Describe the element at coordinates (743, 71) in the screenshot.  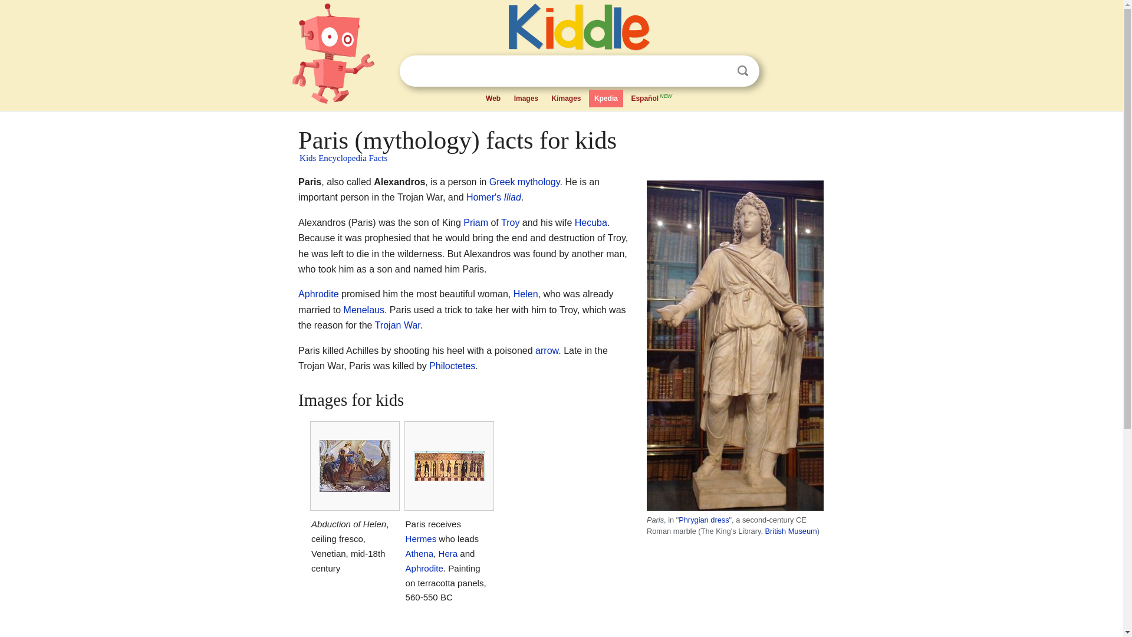
I see `Search` at that location.